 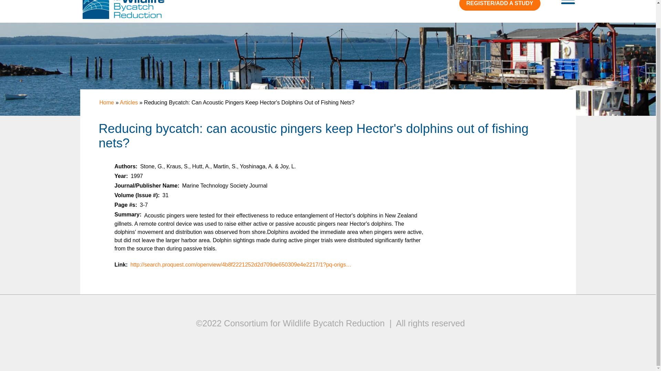 What do you see at coordinates (568, 3) in the screenshot?
I see `Menu` at bounding box center [568, 3].